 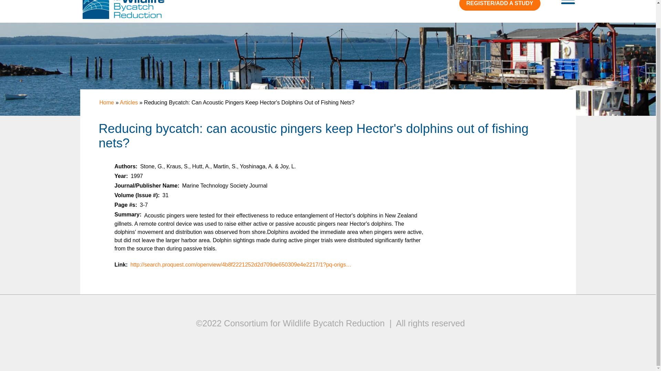 What do you see at coordinates (568, 3) in the screenshot?
I see `Menu` at bounding box center [568, 3].